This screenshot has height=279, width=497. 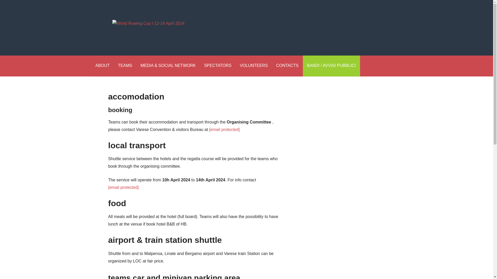 I want to click on SPECTATORS, so click(x=217, y=66).